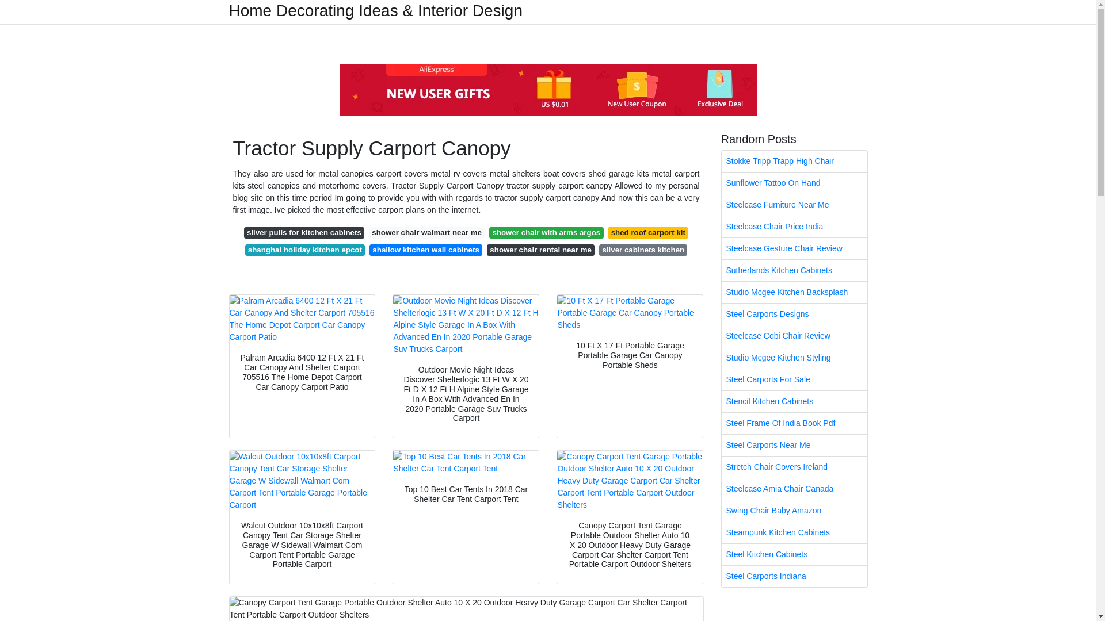  What do you see at coordinates (794, 183) in the screenshot?
I see `Sunflower Tattoo On Hand` at bounding box center [794, 183].